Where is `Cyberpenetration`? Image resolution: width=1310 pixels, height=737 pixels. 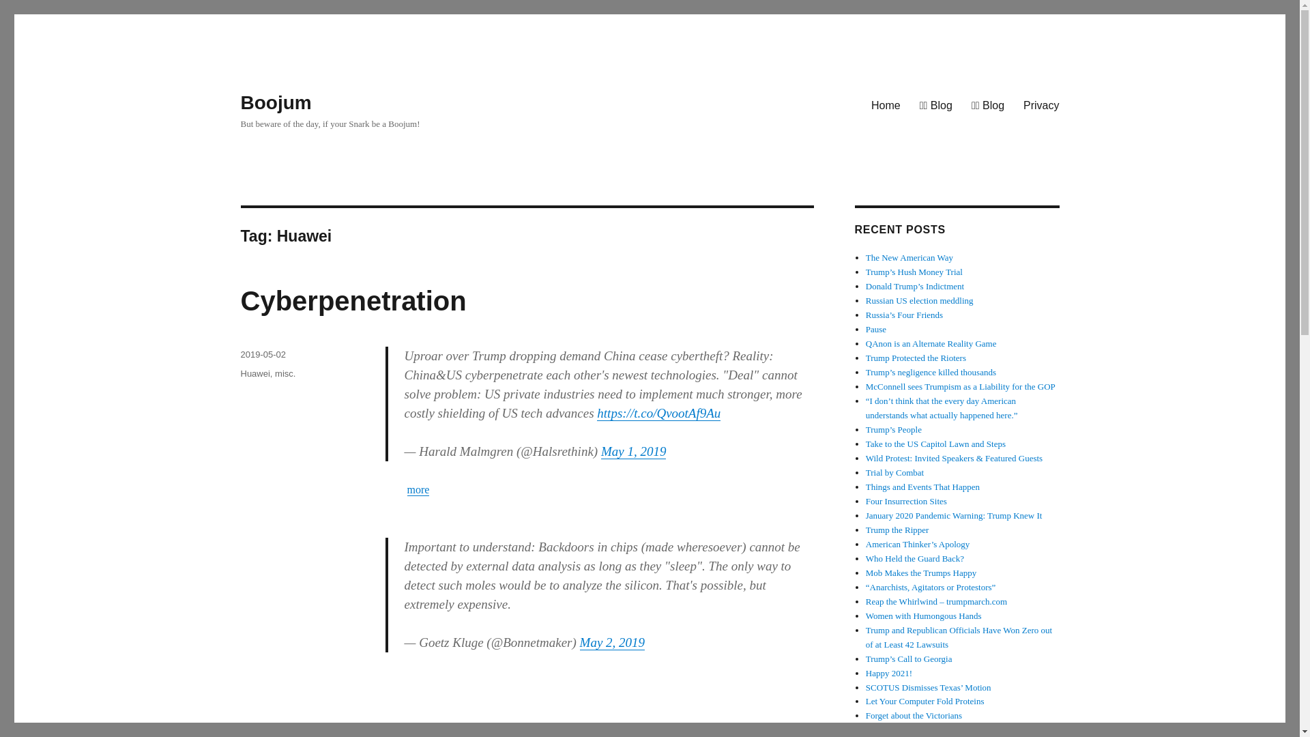
Cyberpenetration is located at coordinates (353, 301).